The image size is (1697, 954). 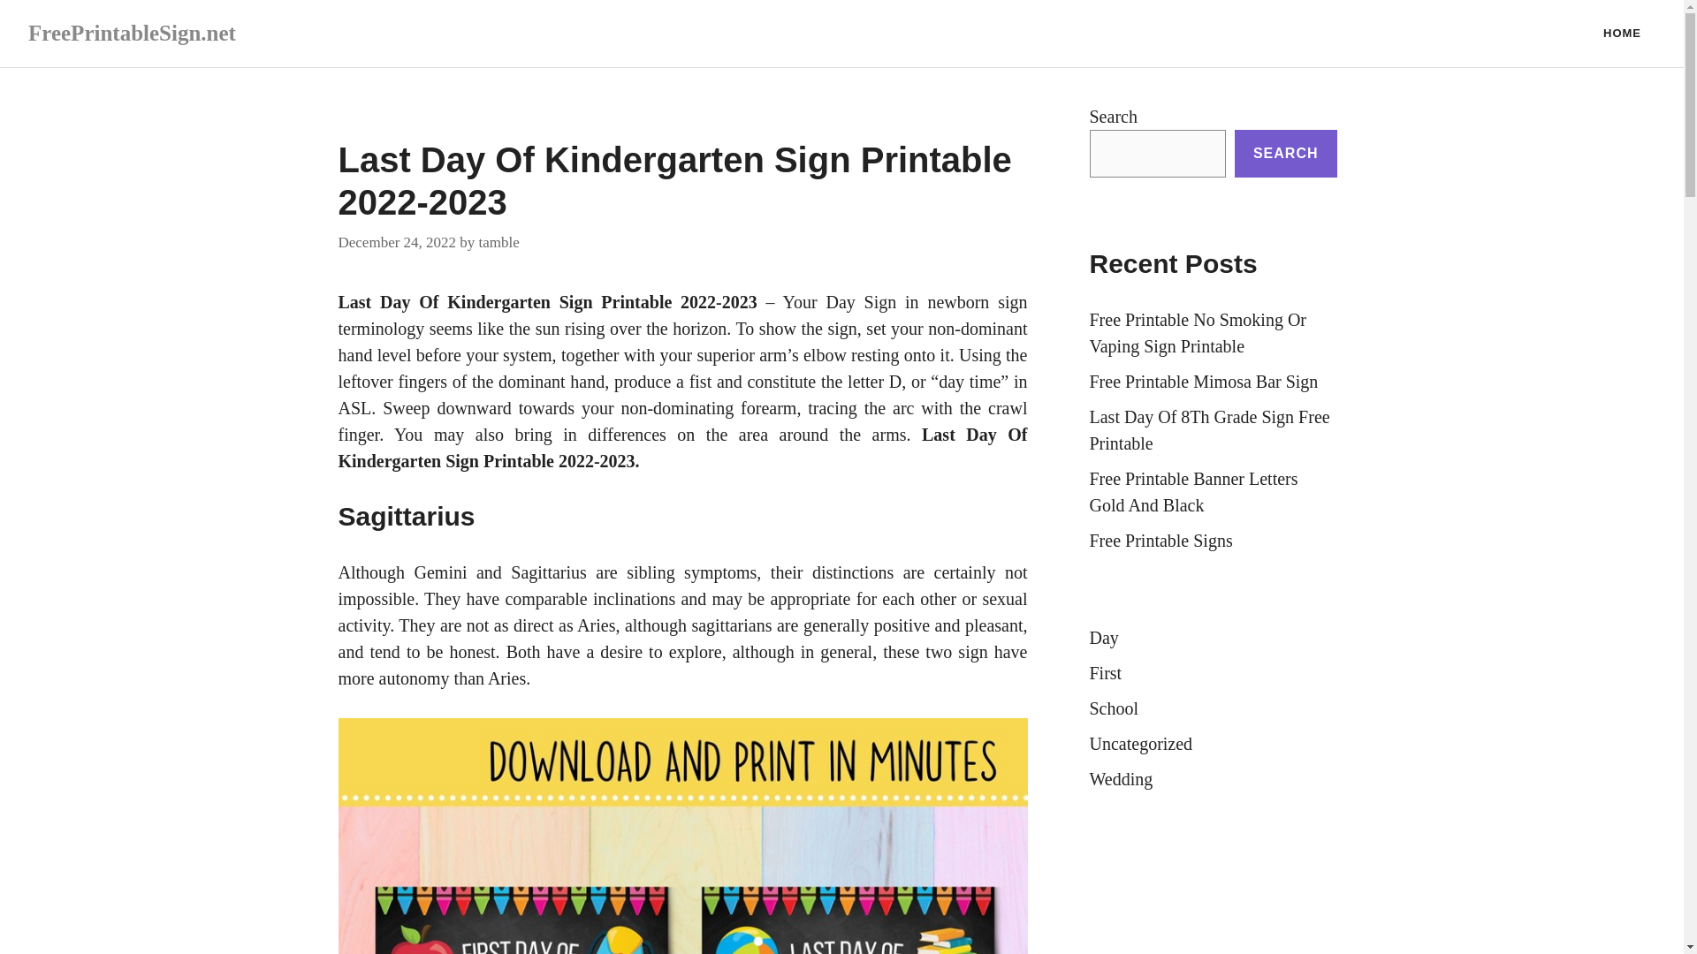 I want to click on Free Printable Banner Letters Gold And Black, so click(x=1193, y=492).